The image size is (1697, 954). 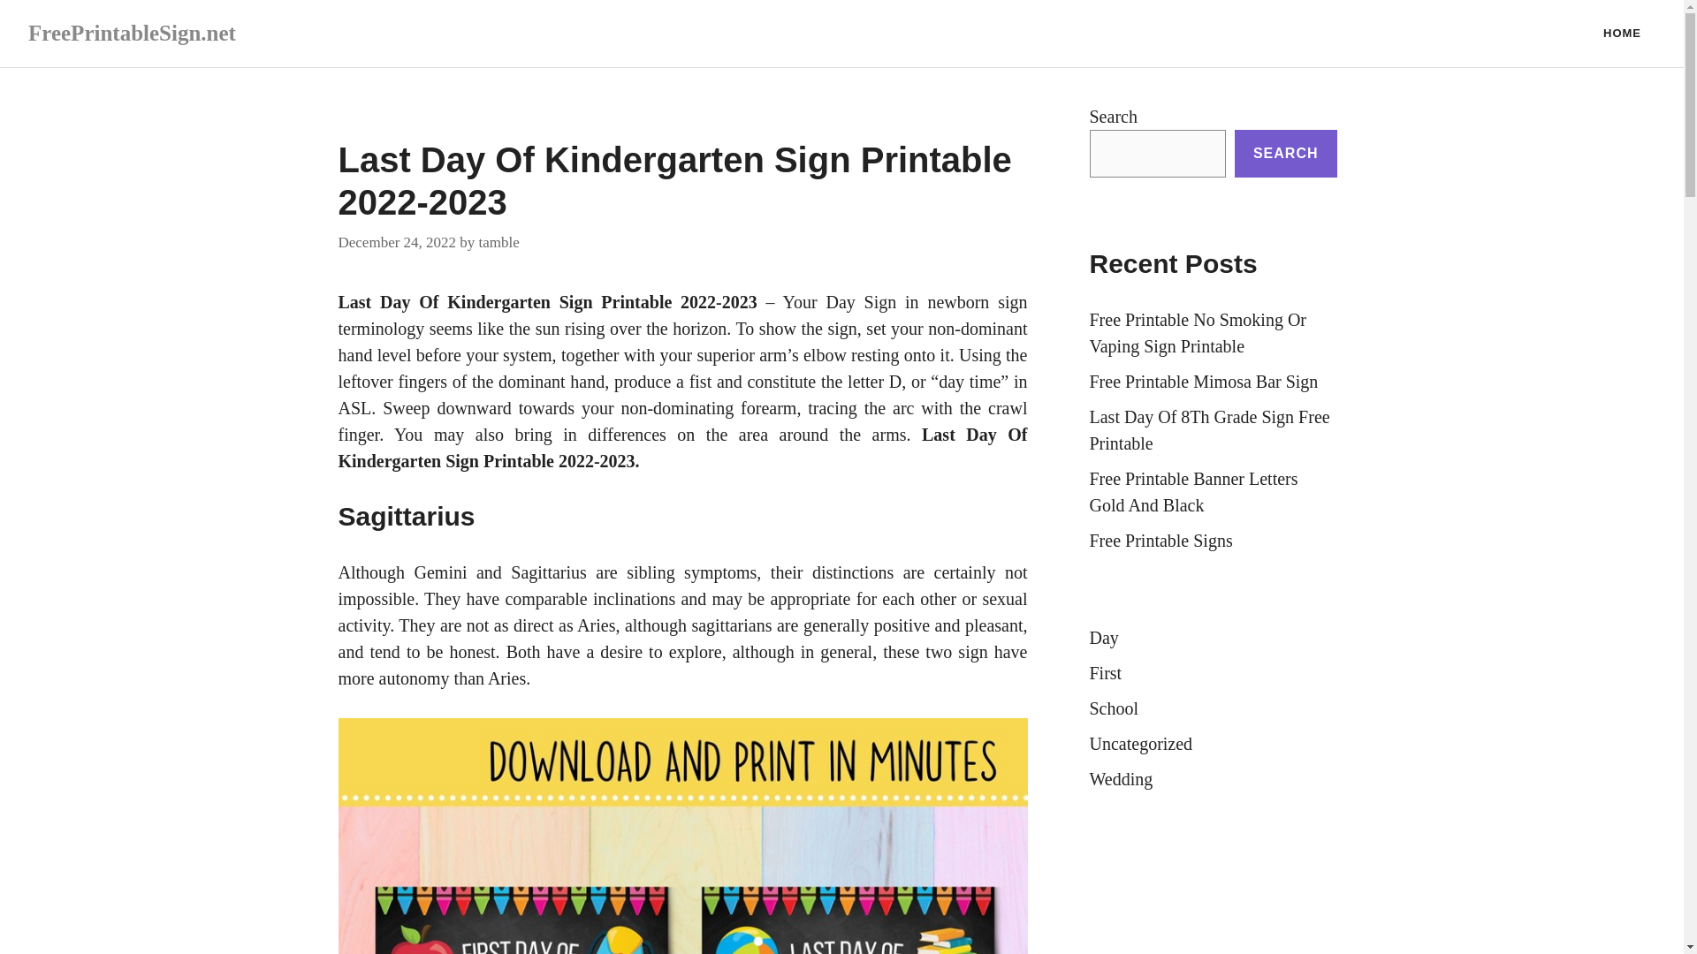 I want to click on Free Printable Banner Letters Gold And Black, so click(x=1193, y=492).